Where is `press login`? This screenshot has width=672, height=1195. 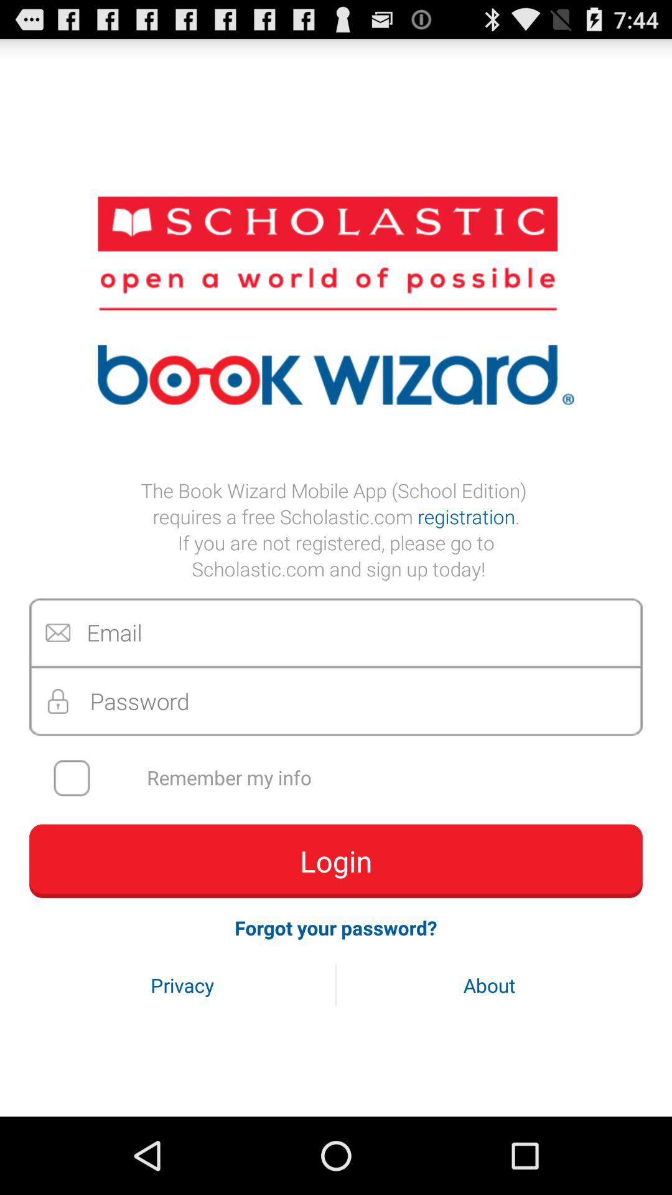
press login is located at coordinates (336, 861).